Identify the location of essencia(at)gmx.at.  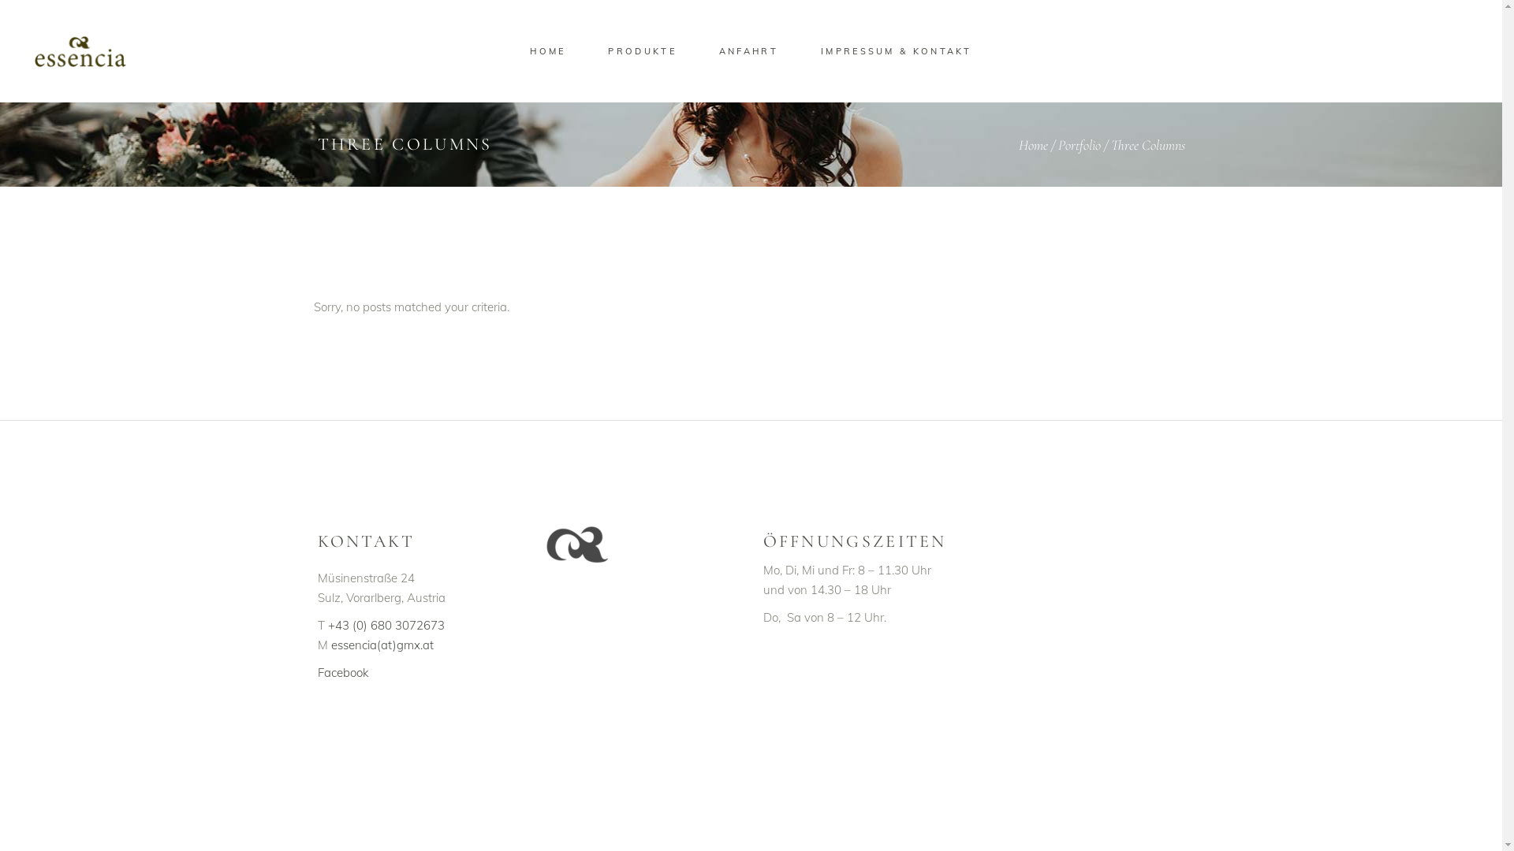
(382, 645).